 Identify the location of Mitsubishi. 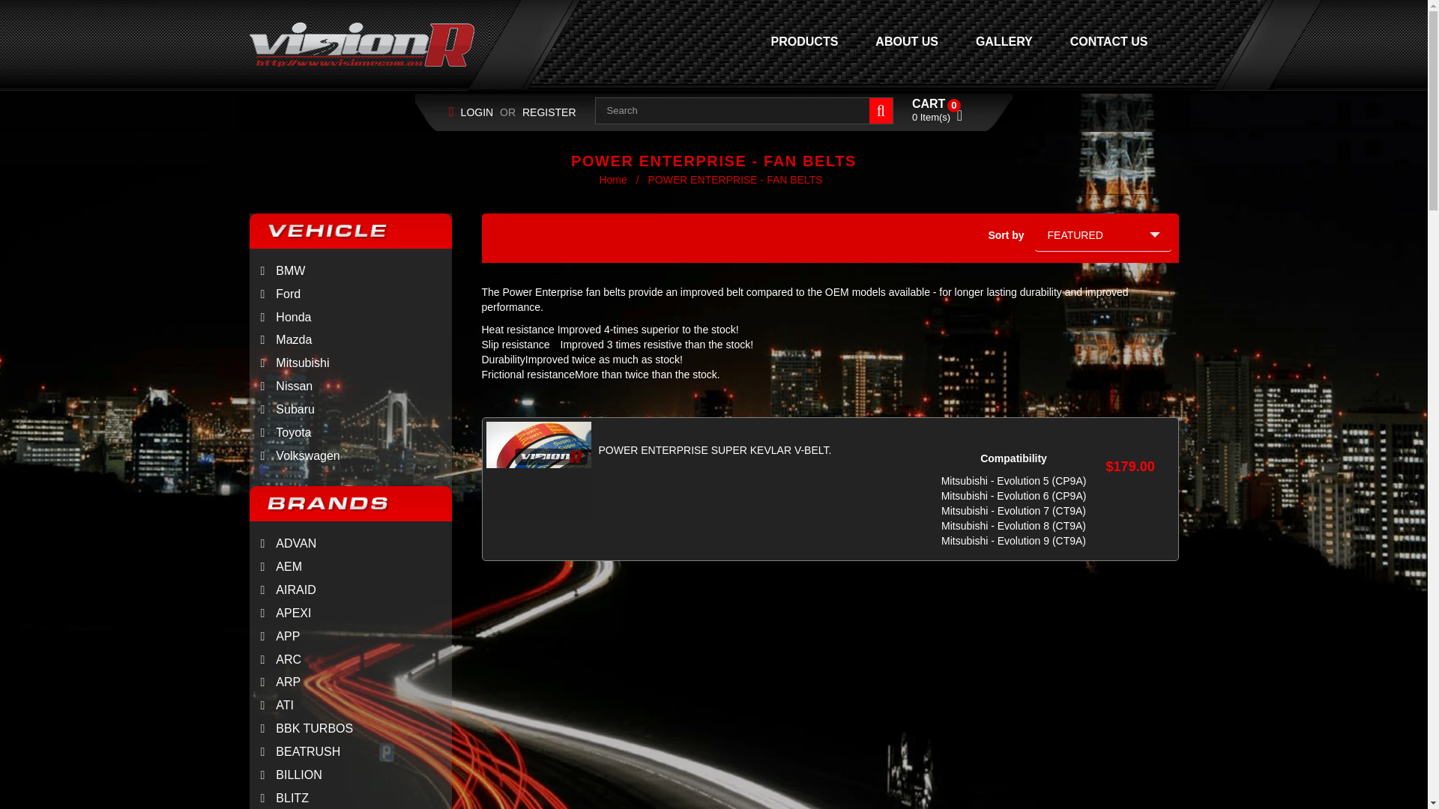
(289, 363).